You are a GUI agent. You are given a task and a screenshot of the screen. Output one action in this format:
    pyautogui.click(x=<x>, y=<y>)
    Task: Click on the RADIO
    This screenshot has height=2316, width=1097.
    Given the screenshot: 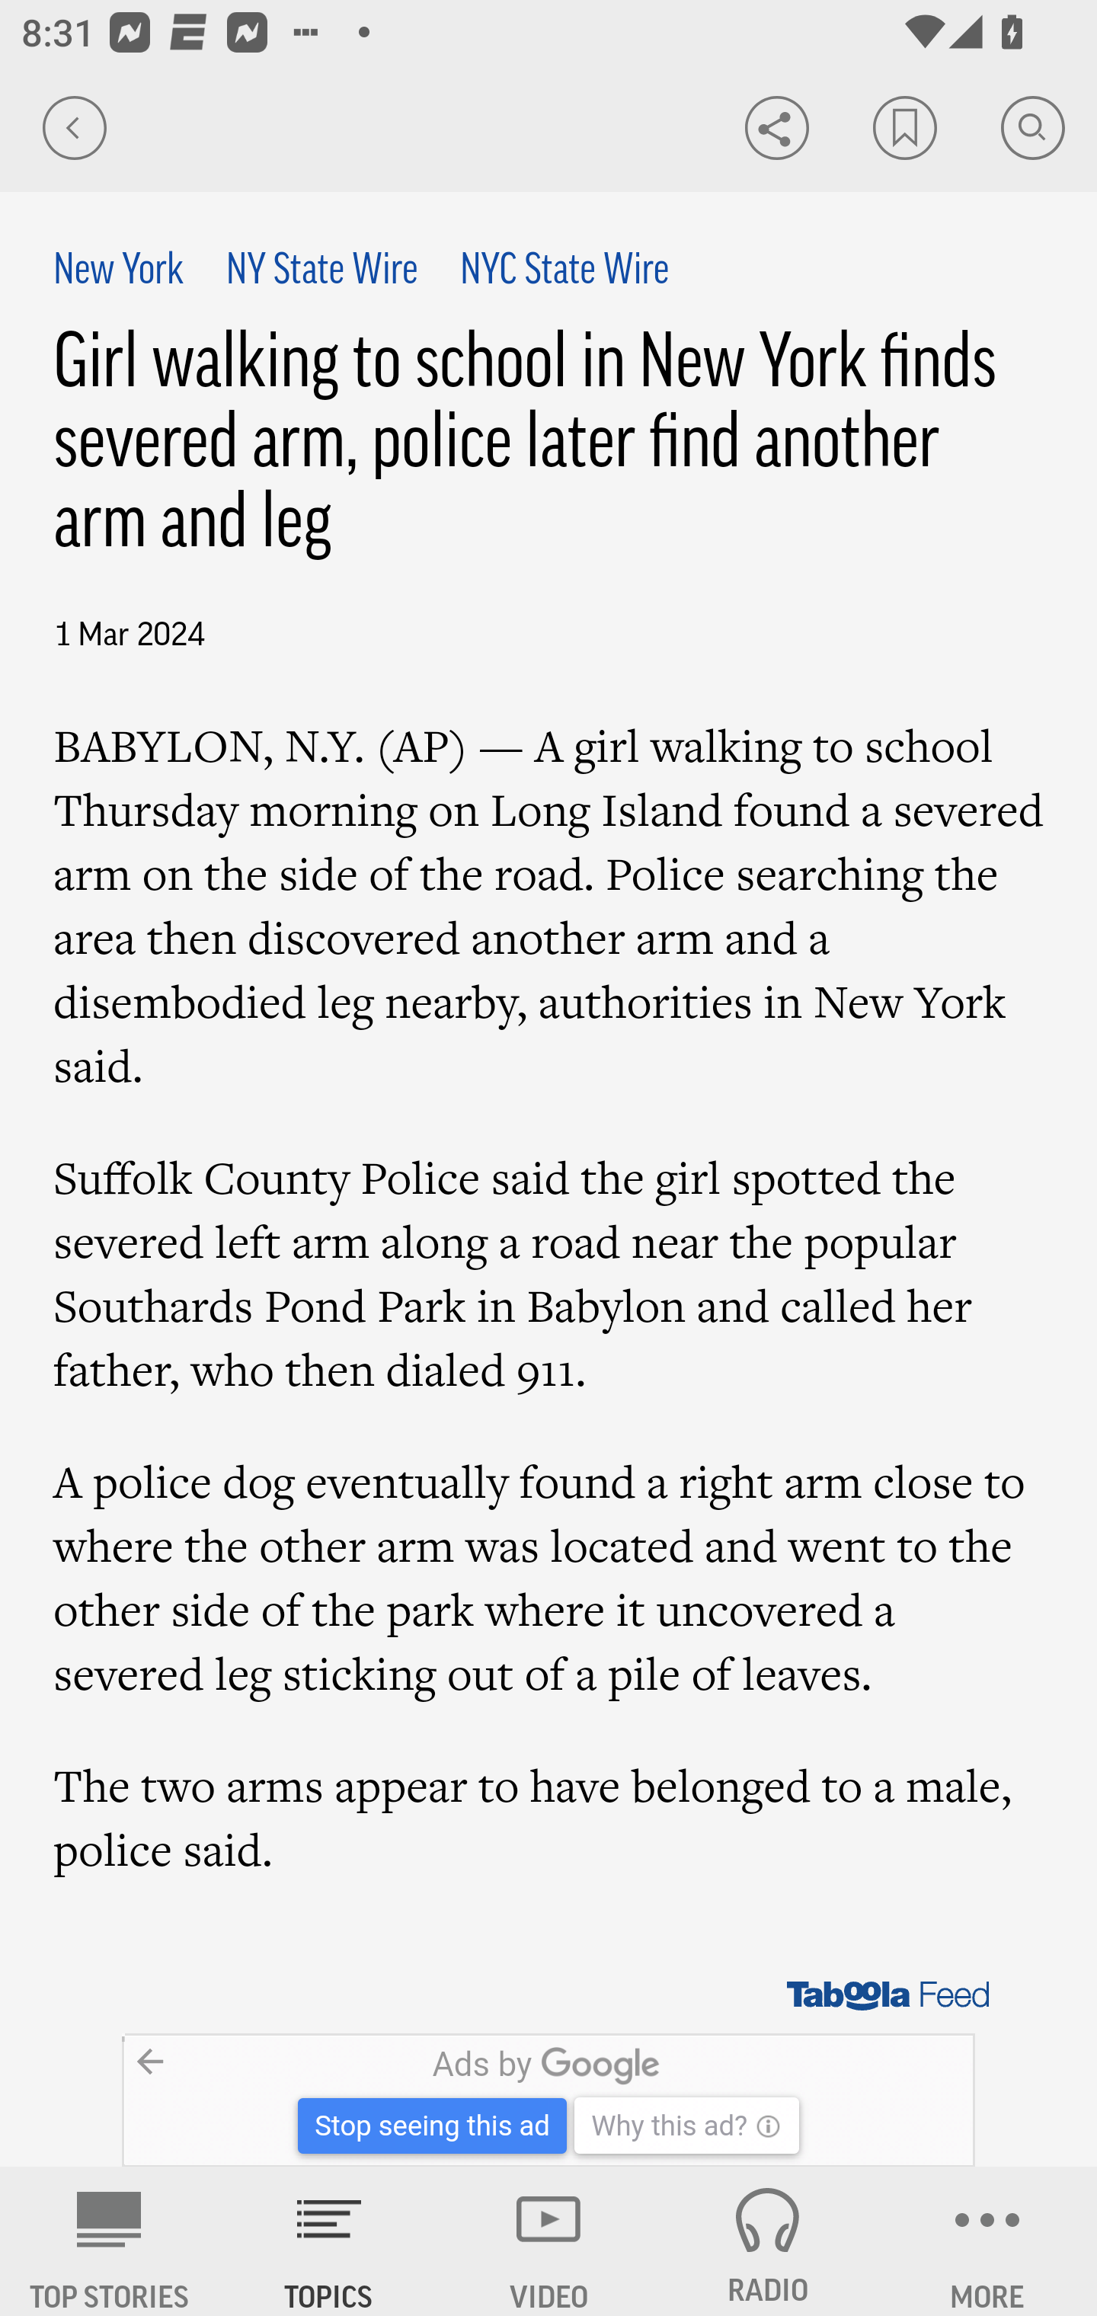 What is the action you would take?
    pyautogui.click(x=768, y=2241)
    